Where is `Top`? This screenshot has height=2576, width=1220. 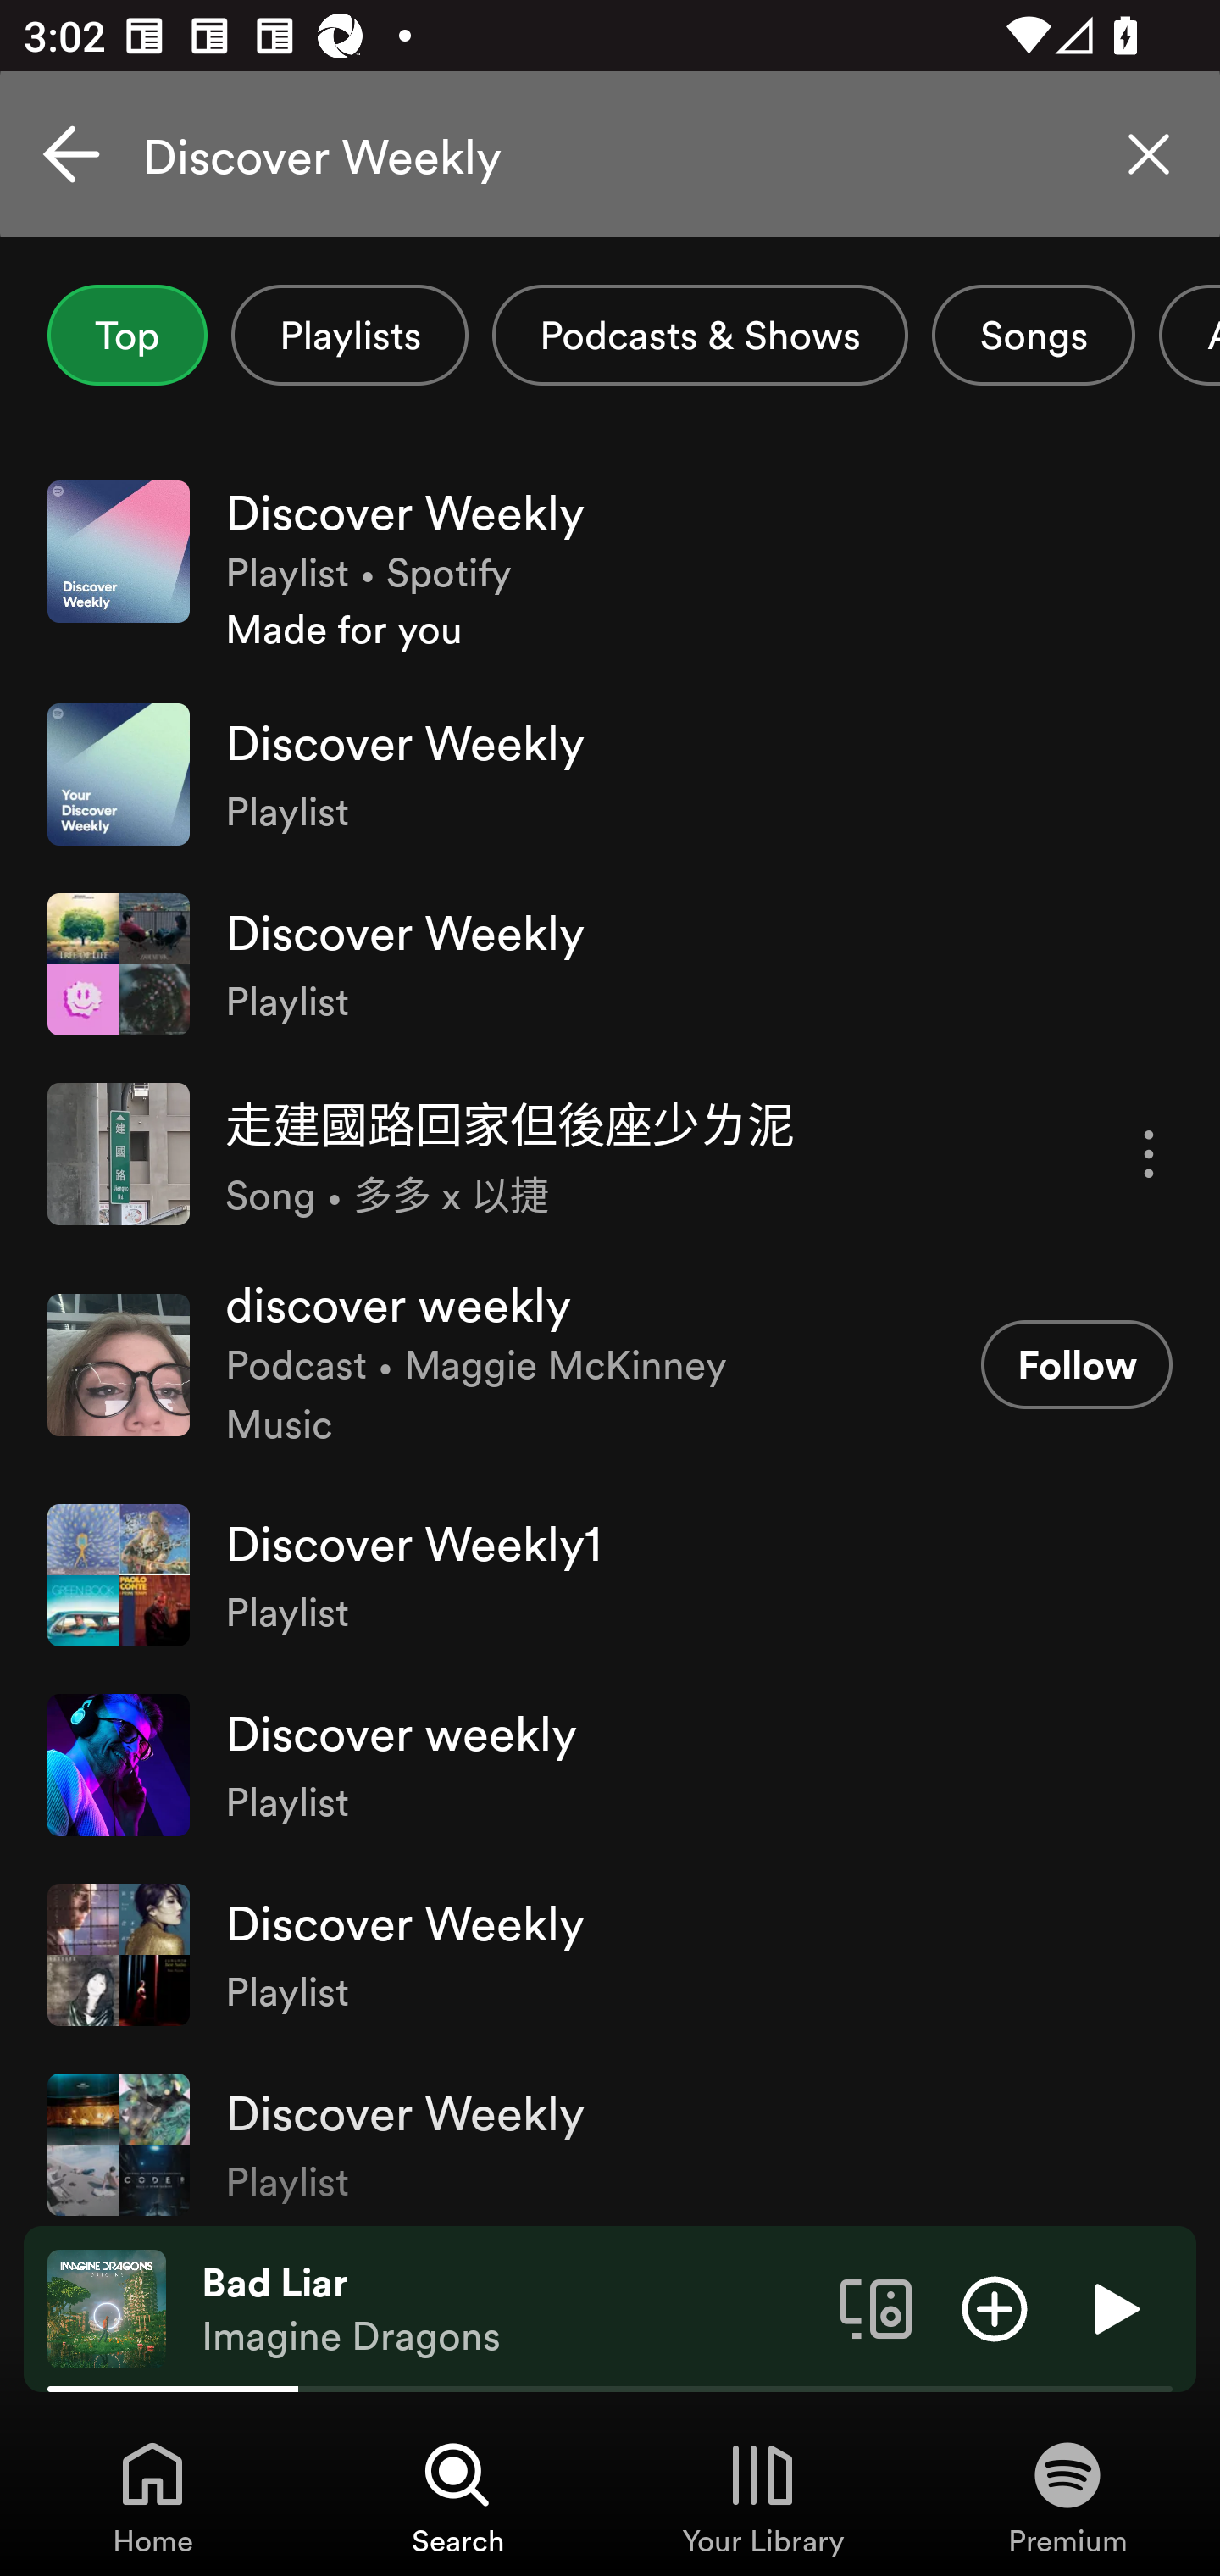
Top is located at coordinates (127, 335).